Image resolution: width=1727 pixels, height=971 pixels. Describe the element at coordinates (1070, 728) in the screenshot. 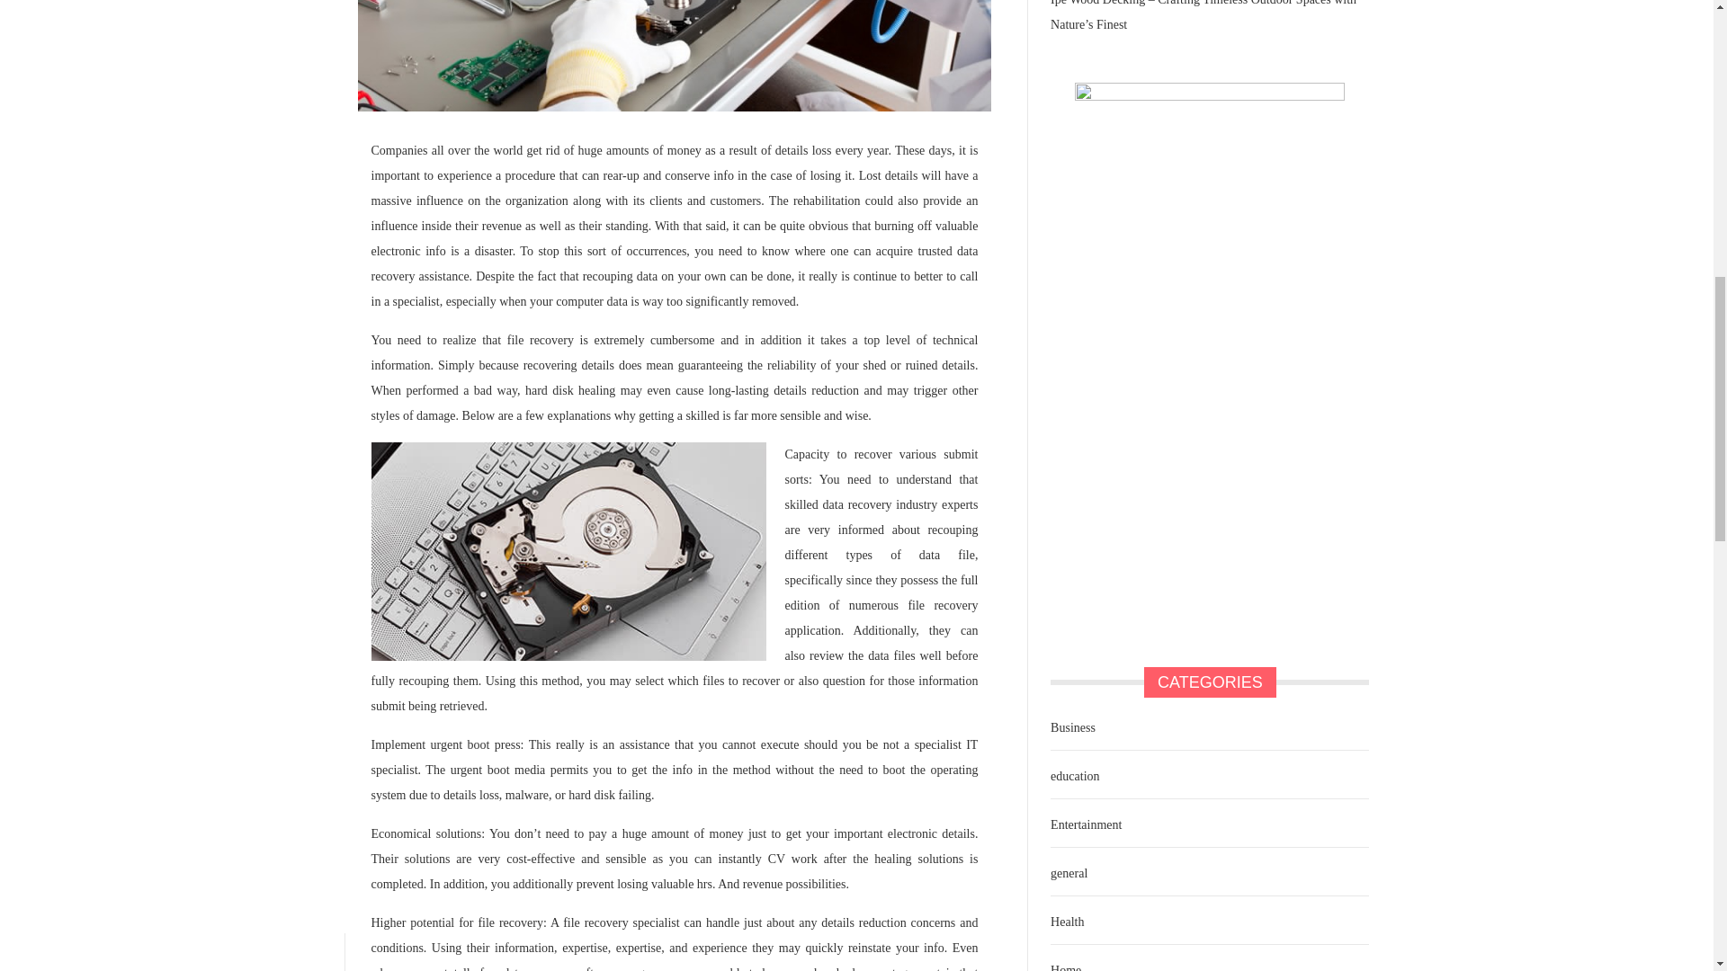

I see `Business` at that location.